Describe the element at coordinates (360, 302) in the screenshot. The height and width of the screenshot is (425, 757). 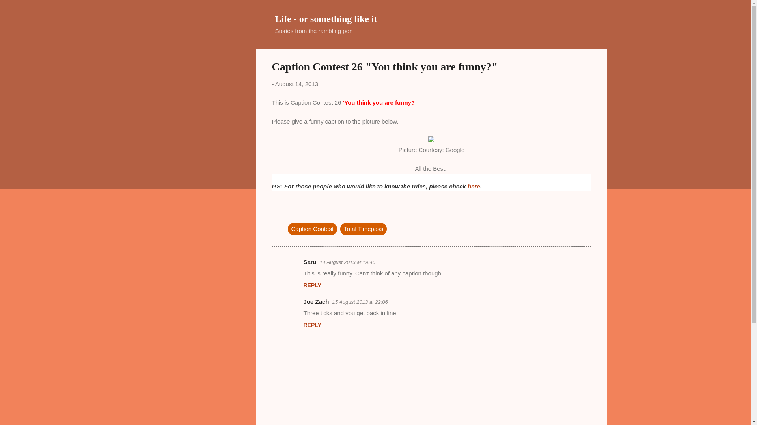
I see `15 August 2013 at 22:06` at that location.